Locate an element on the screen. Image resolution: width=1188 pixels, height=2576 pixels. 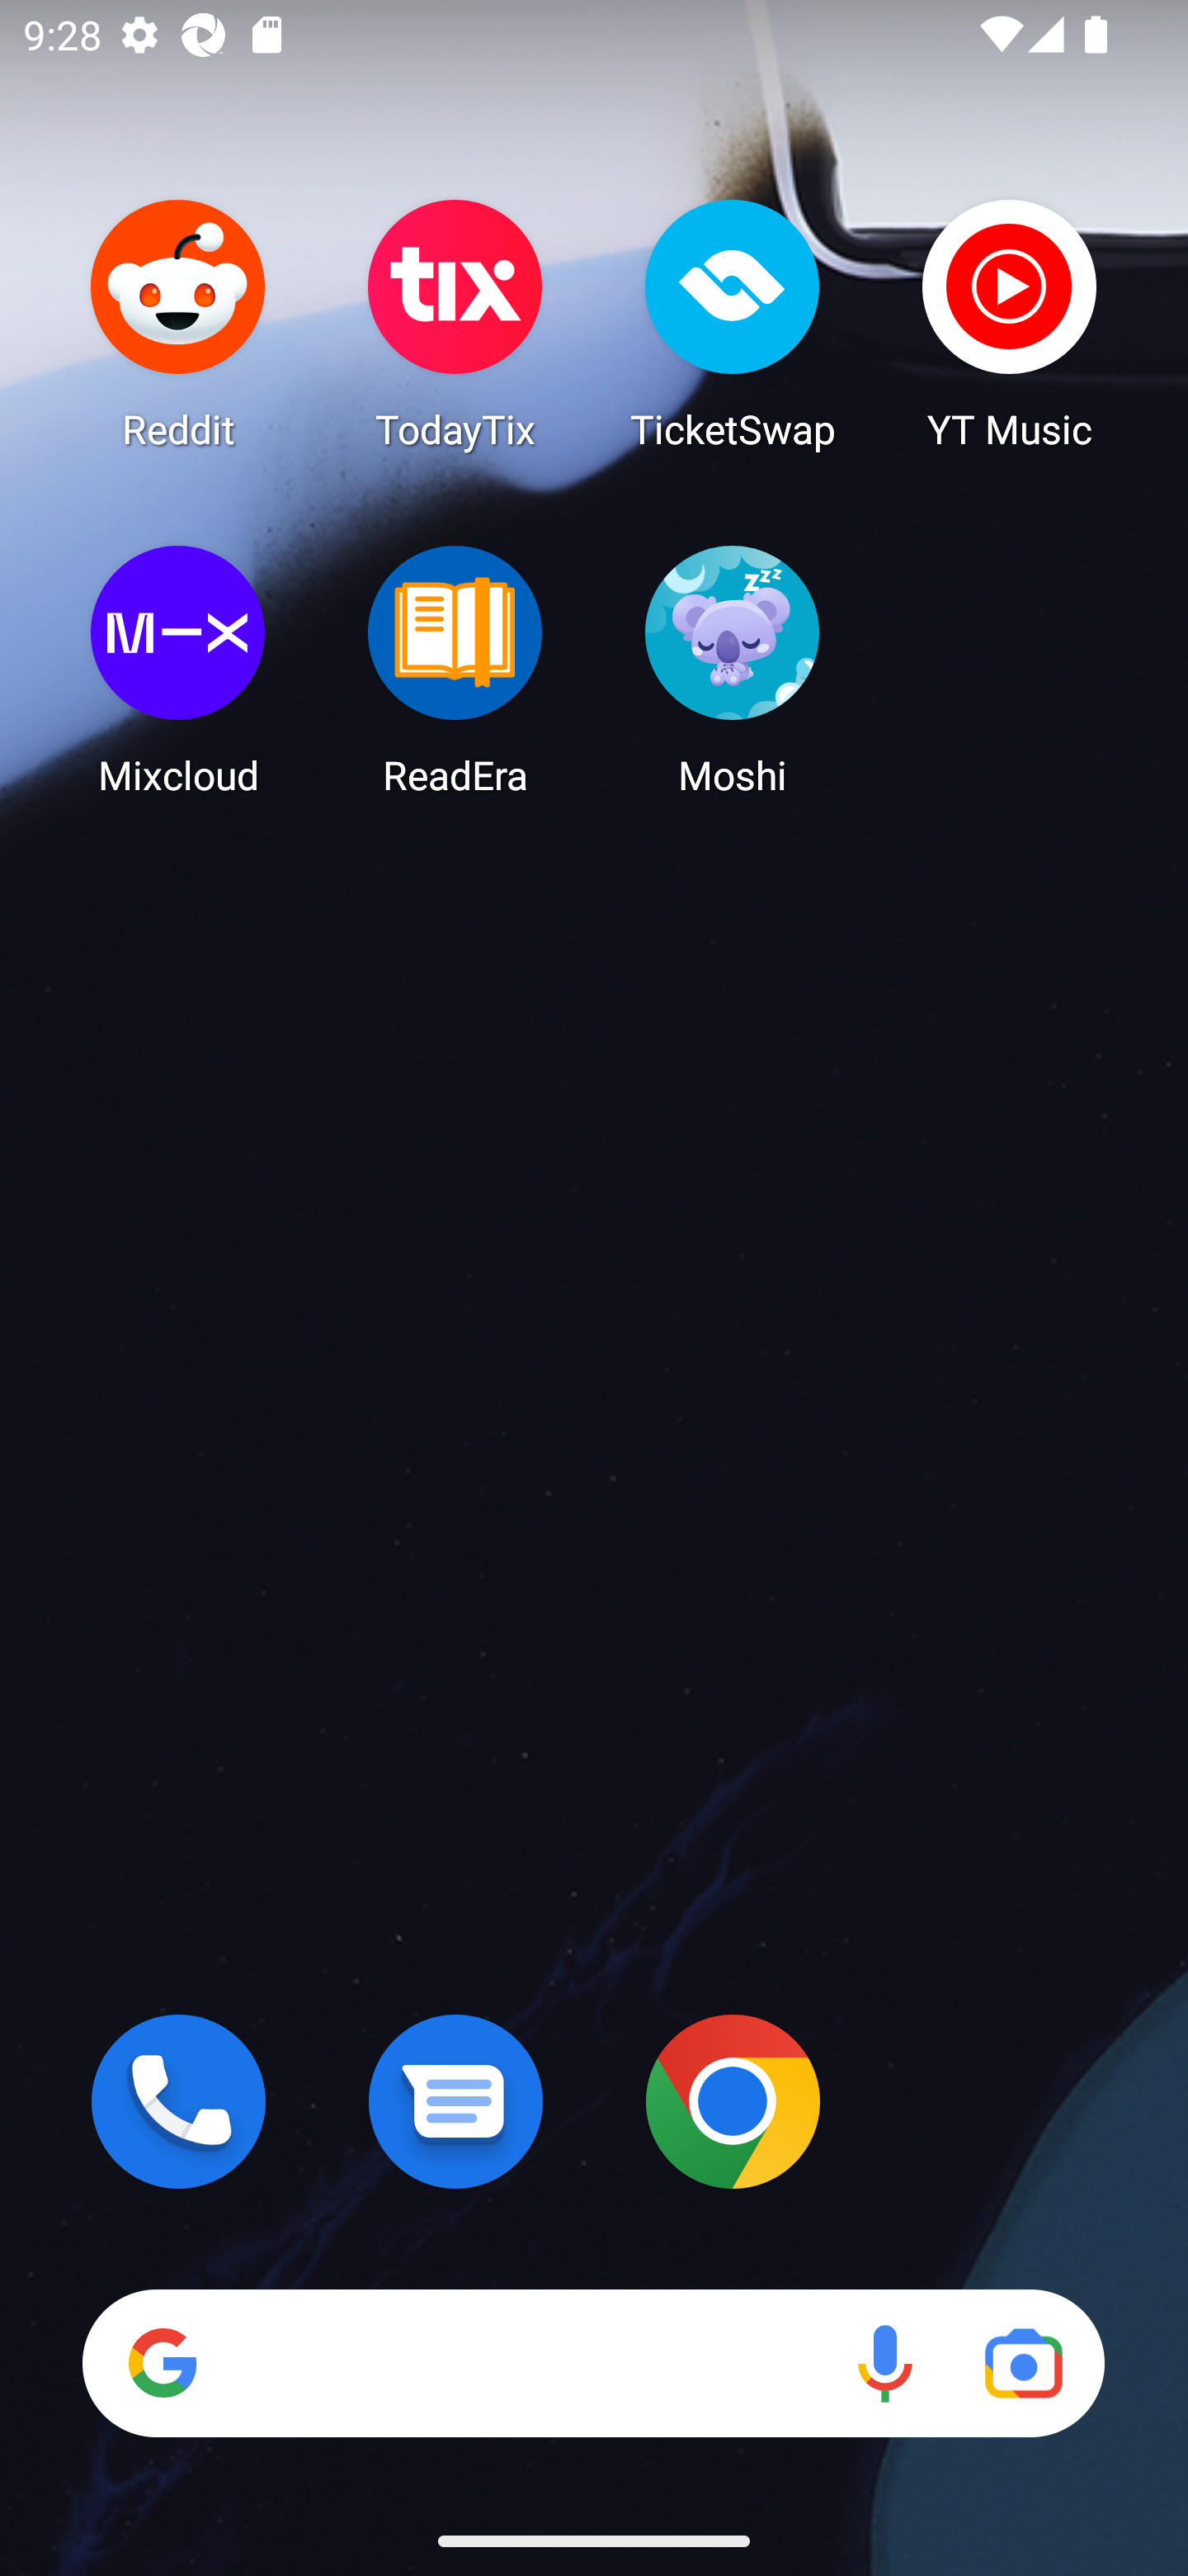
Chrome is located at coordinates (733, 2101).